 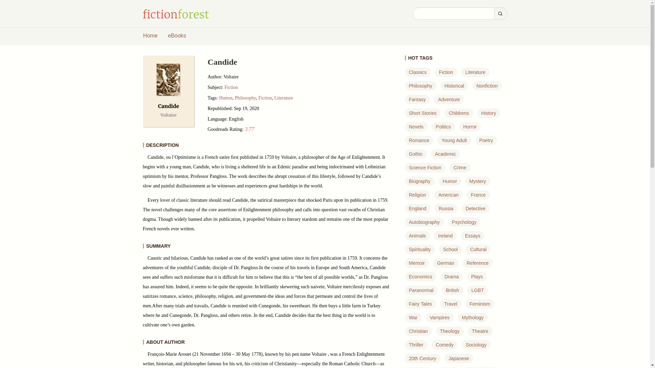 What do you see at coordinates (265, 97) in the screenshot?
I see `Fiction` at bounding box center [265, 97].